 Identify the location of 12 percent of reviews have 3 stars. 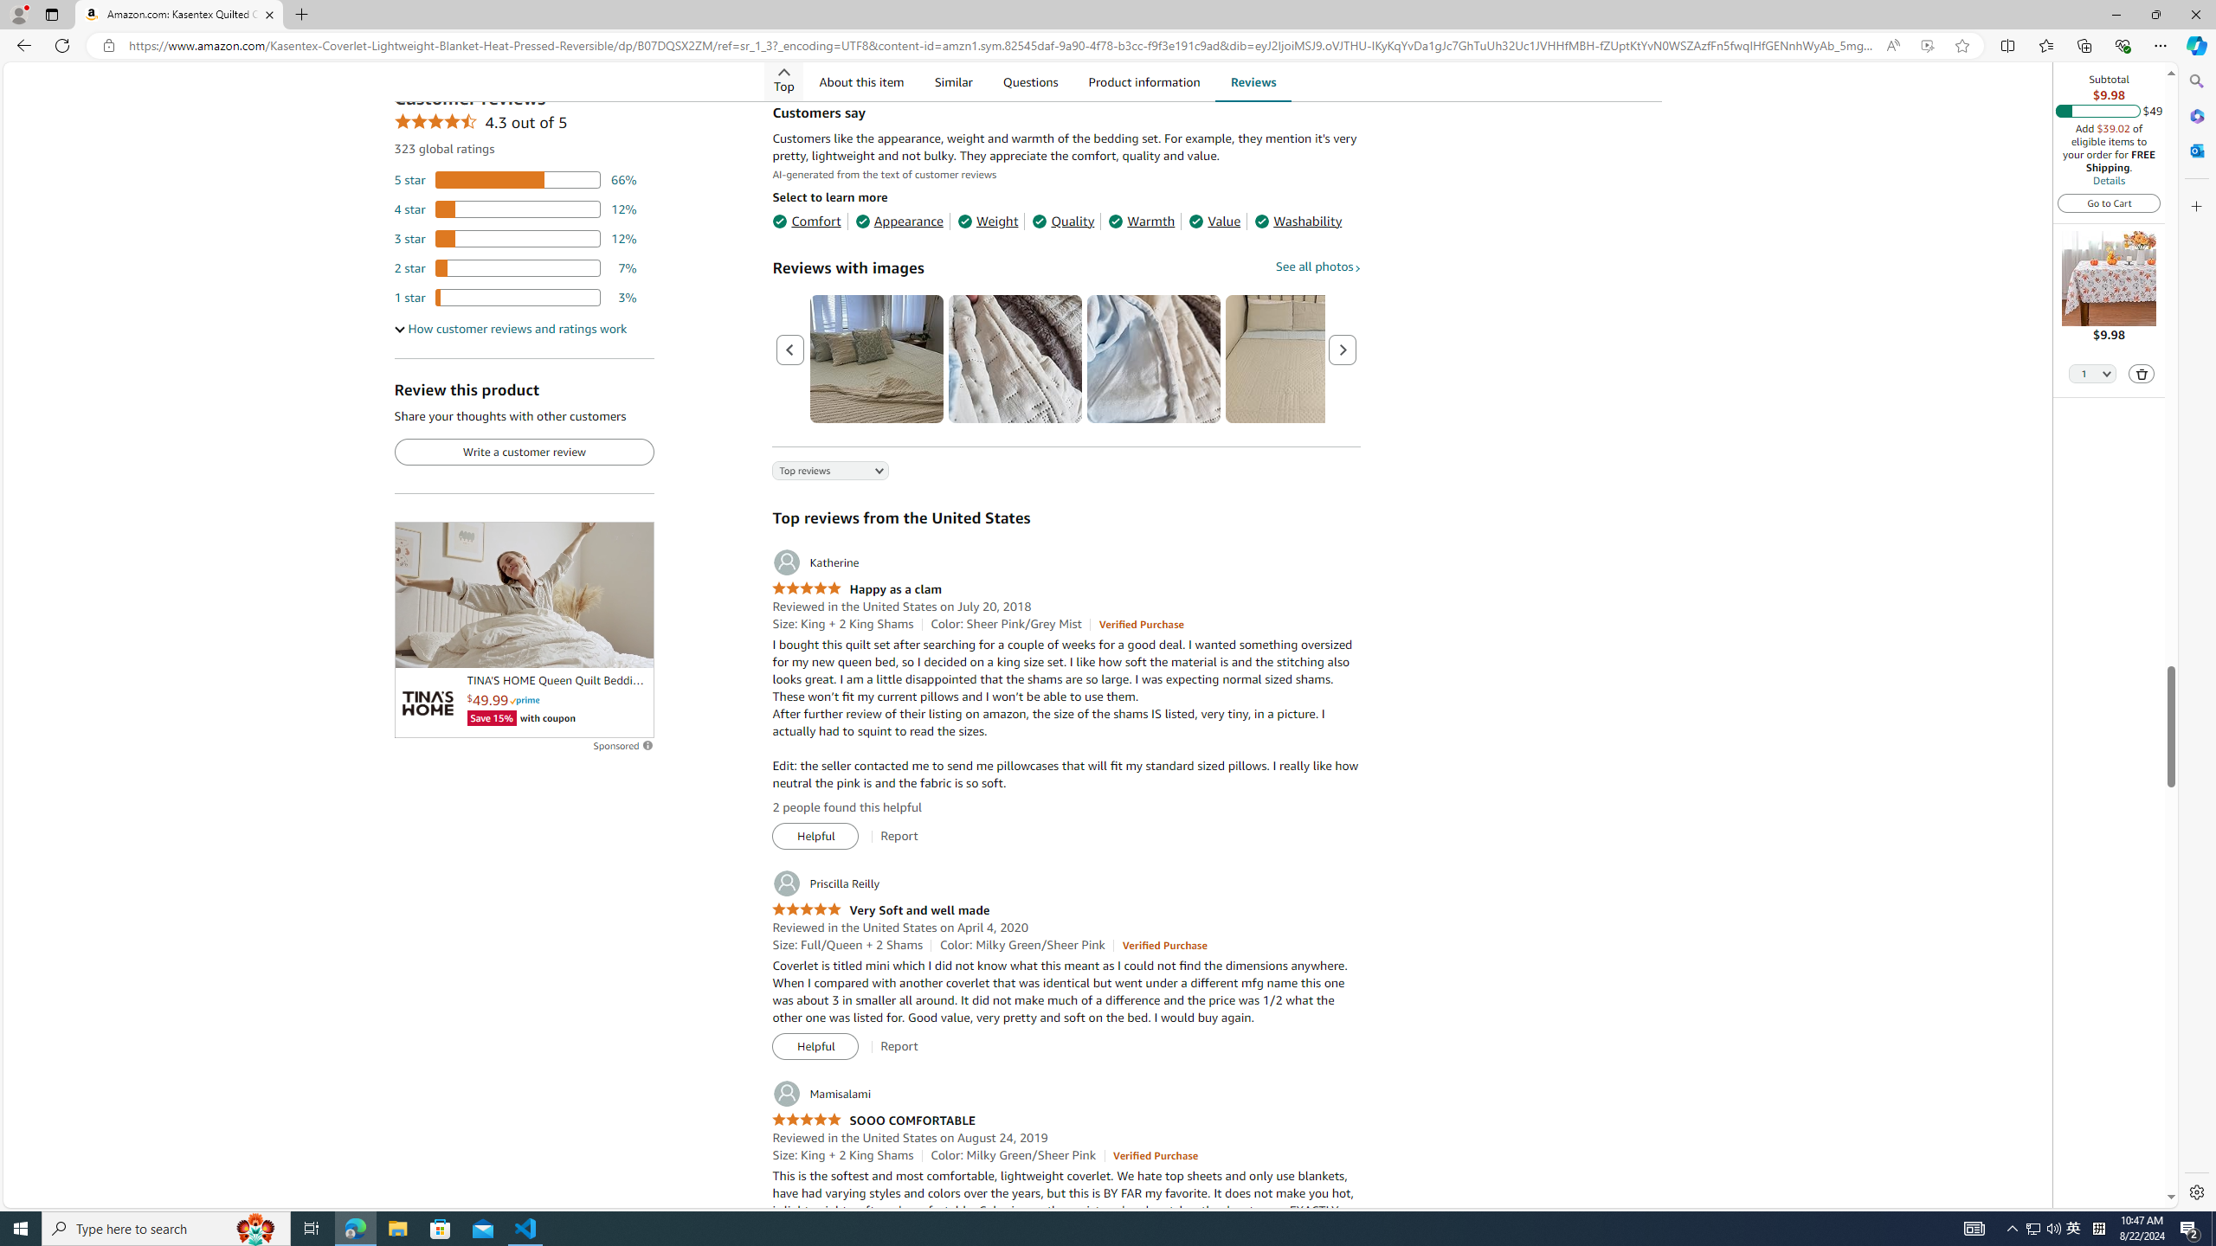
(516, 238).